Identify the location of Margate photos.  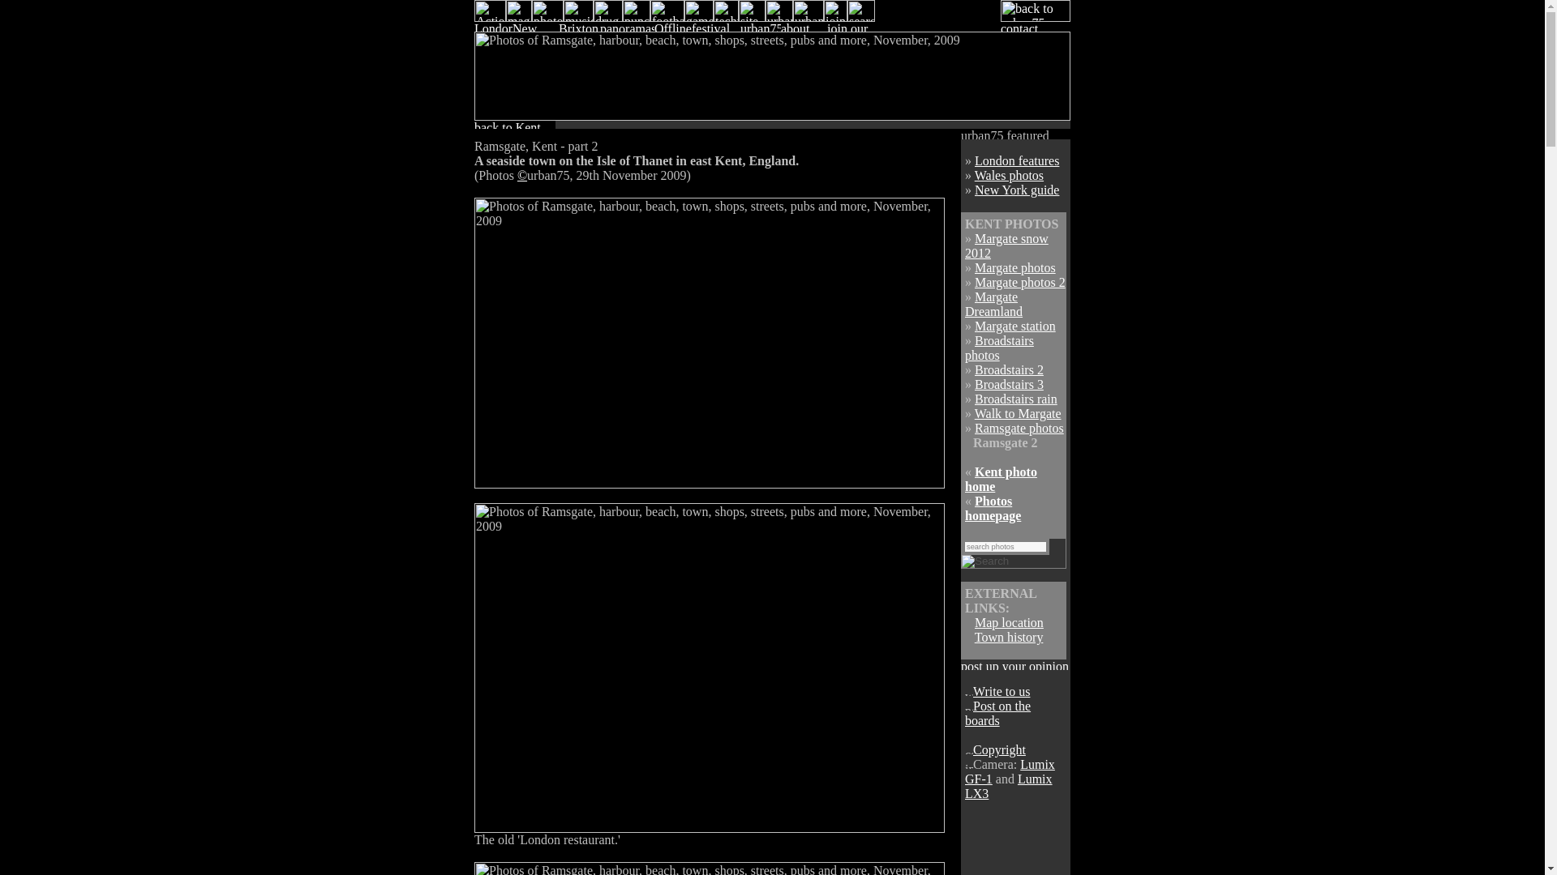
(1014, 267).